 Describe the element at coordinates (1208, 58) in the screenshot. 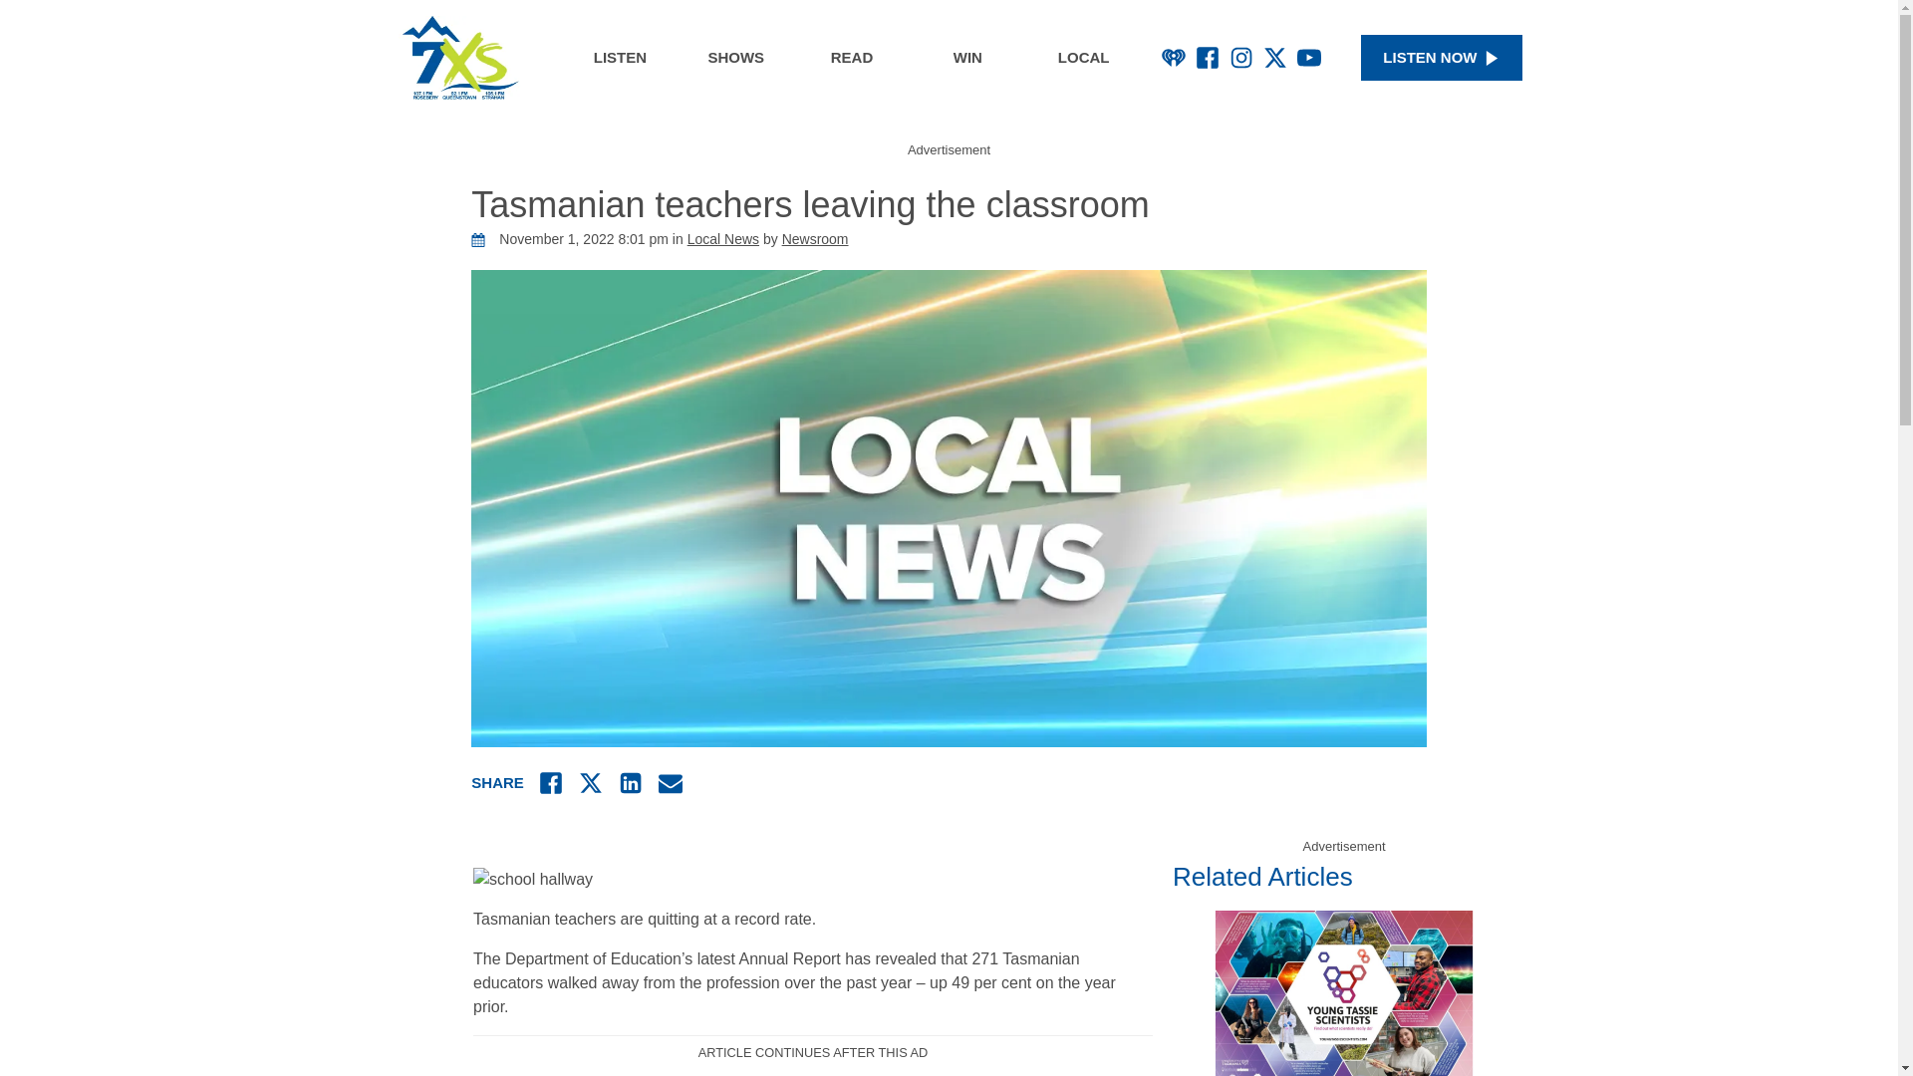

I see `Facebook` at that location.